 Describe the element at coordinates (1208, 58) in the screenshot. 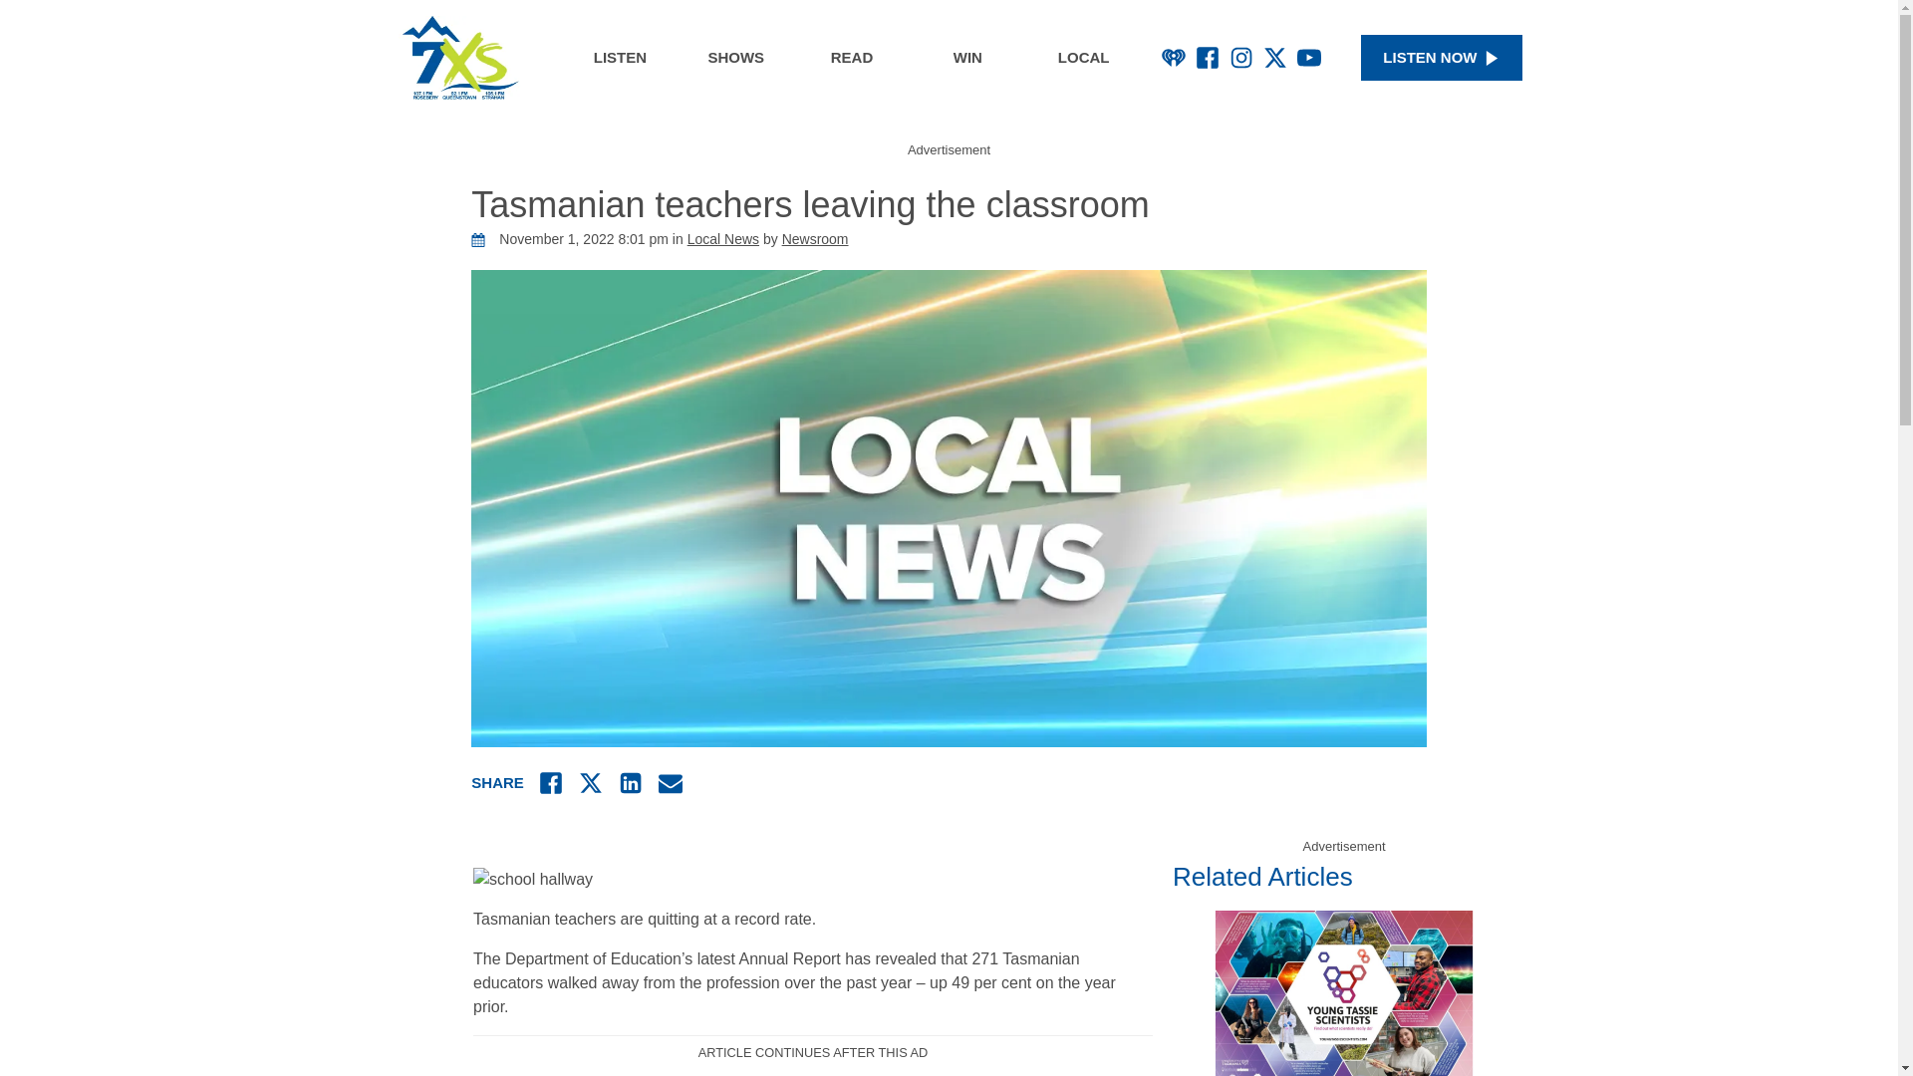

I see `Facebook` at that location.